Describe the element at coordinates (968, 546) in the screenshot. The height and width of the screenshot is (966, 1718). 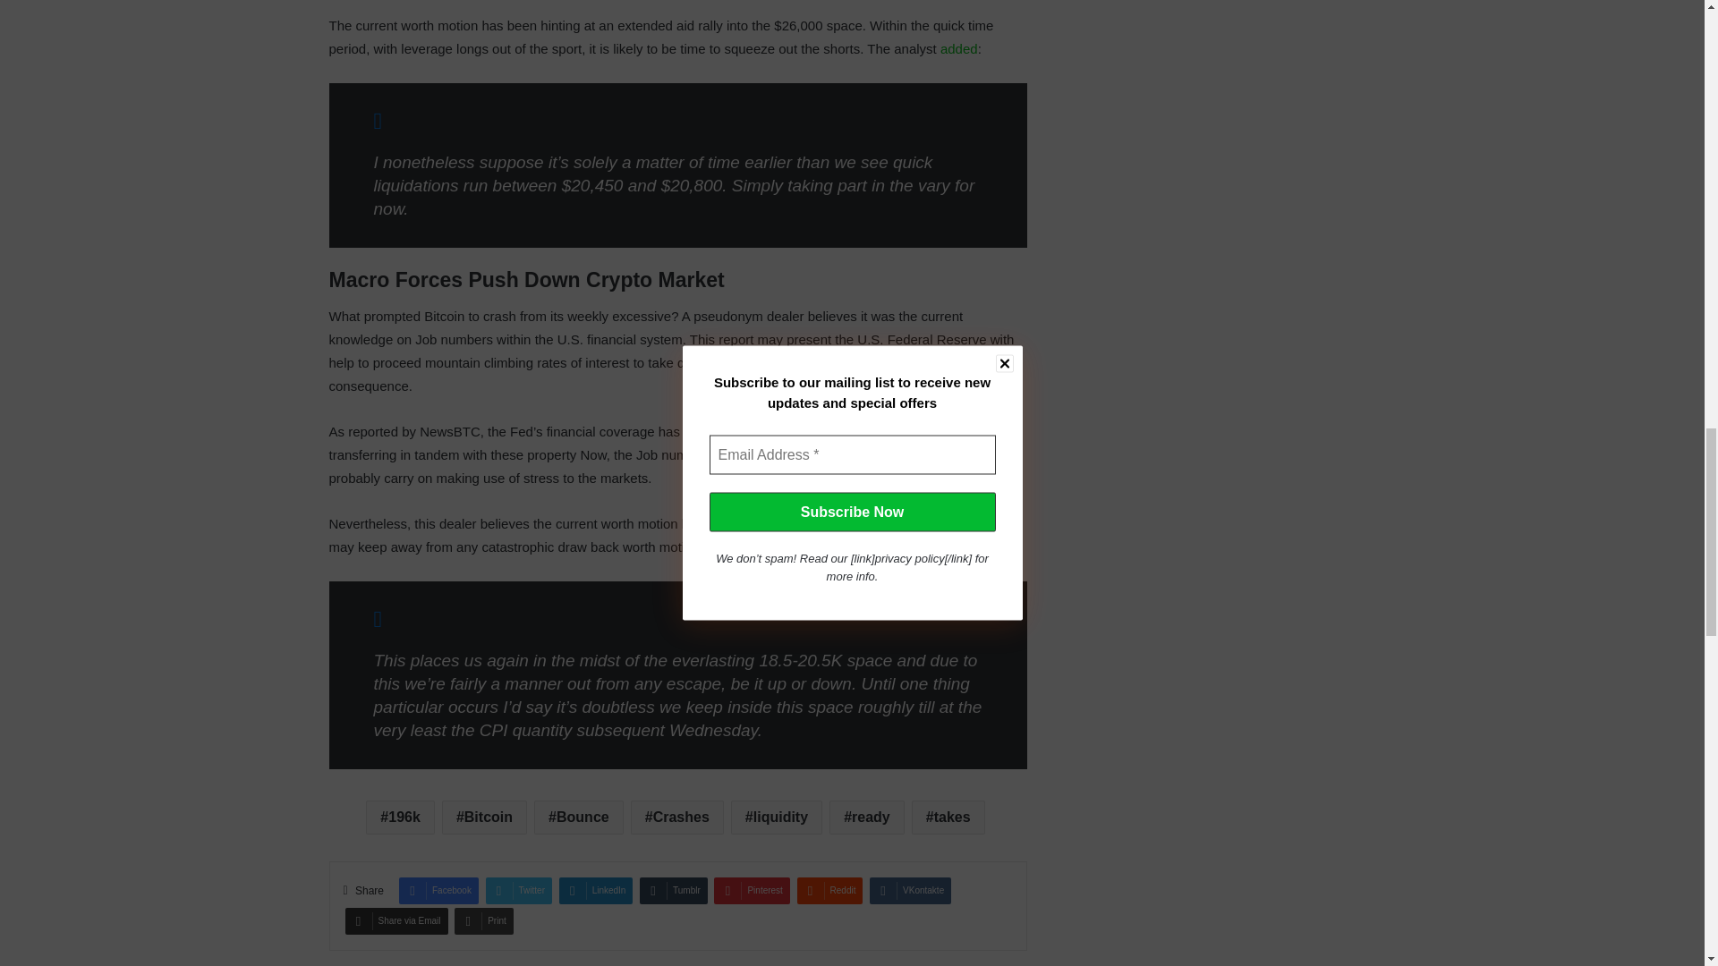
I see `said` at that location.